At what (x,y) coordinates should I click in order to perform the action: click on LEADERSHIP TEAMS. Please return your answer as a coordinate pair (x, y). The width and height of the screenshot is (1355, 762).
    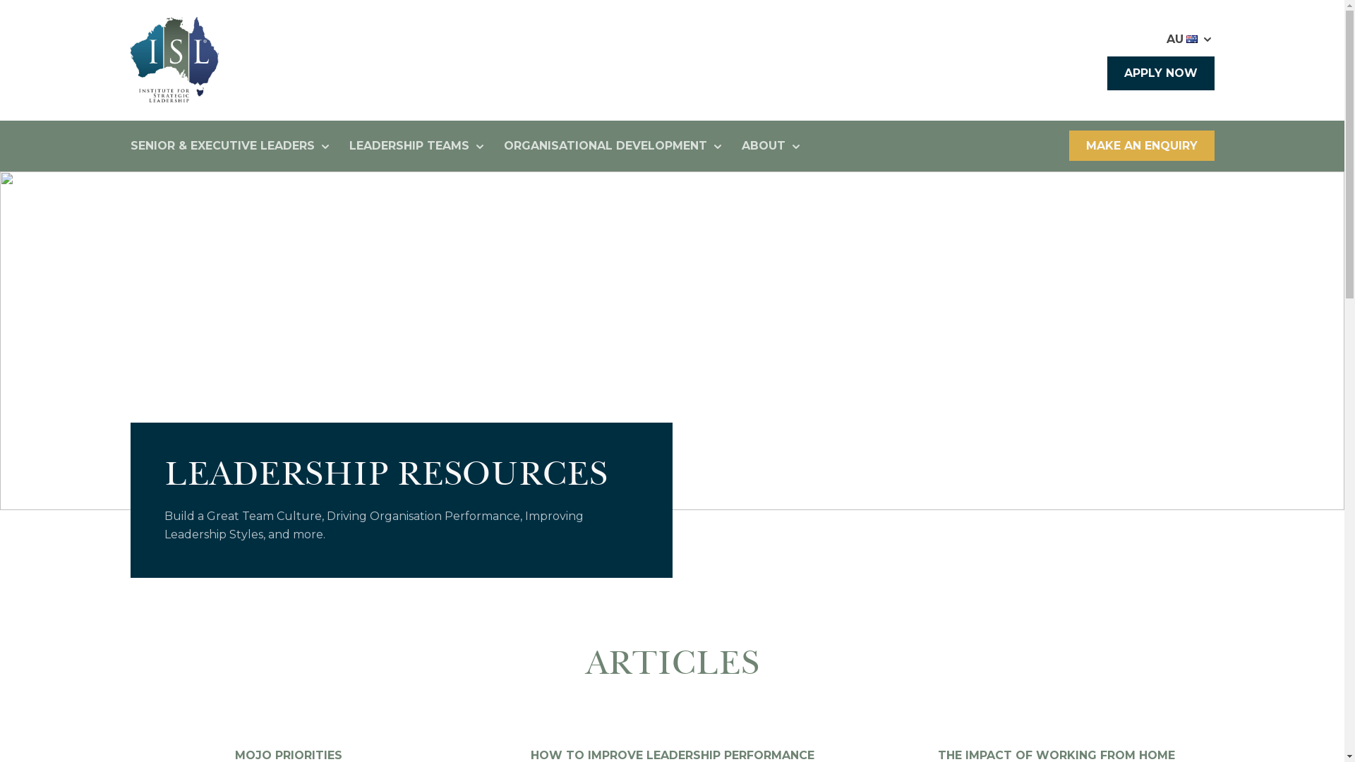
    Looking at the image, I should click on (417, 147).